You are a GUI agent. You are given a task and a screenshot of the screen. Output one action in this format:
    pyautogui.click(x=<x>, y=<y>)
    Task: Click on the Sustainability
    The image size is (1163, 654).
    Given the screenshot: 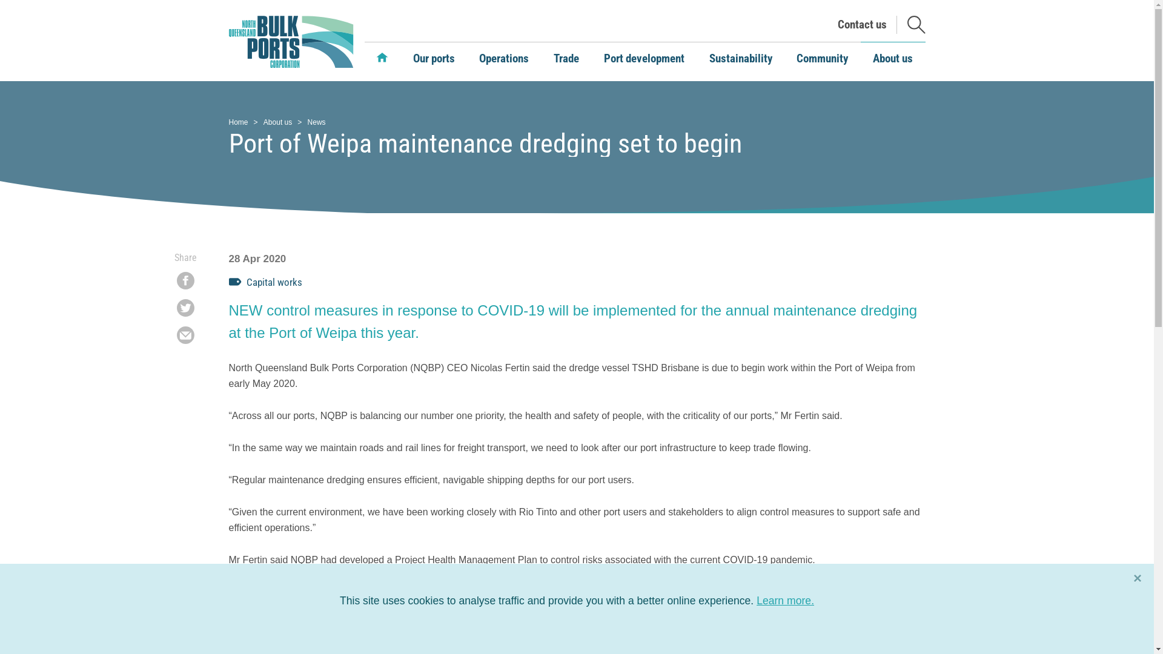 What is the action you would take?
    pyautogui.click(x=740, y=59)
    